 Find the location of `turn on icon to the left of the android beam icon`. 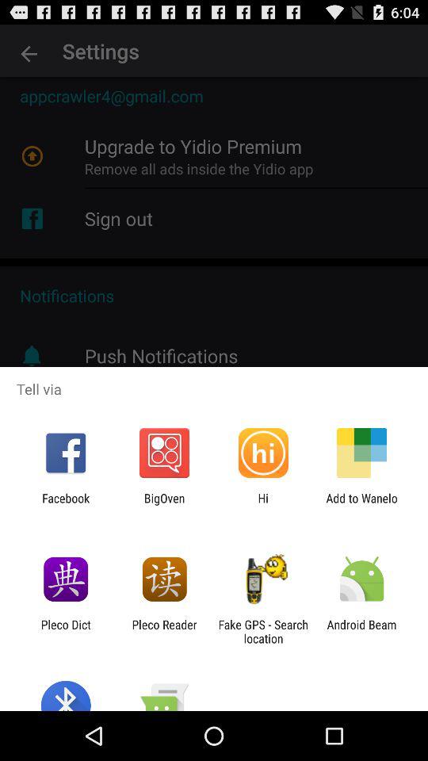

turn on icon to the left of the android beam icon is located at coordinates (263, 631).